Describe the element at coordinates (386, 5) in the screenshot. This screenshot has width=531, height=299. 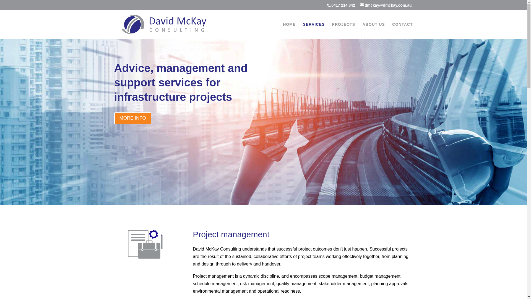
I see `dmckay@dmckay.com.au` at that location.